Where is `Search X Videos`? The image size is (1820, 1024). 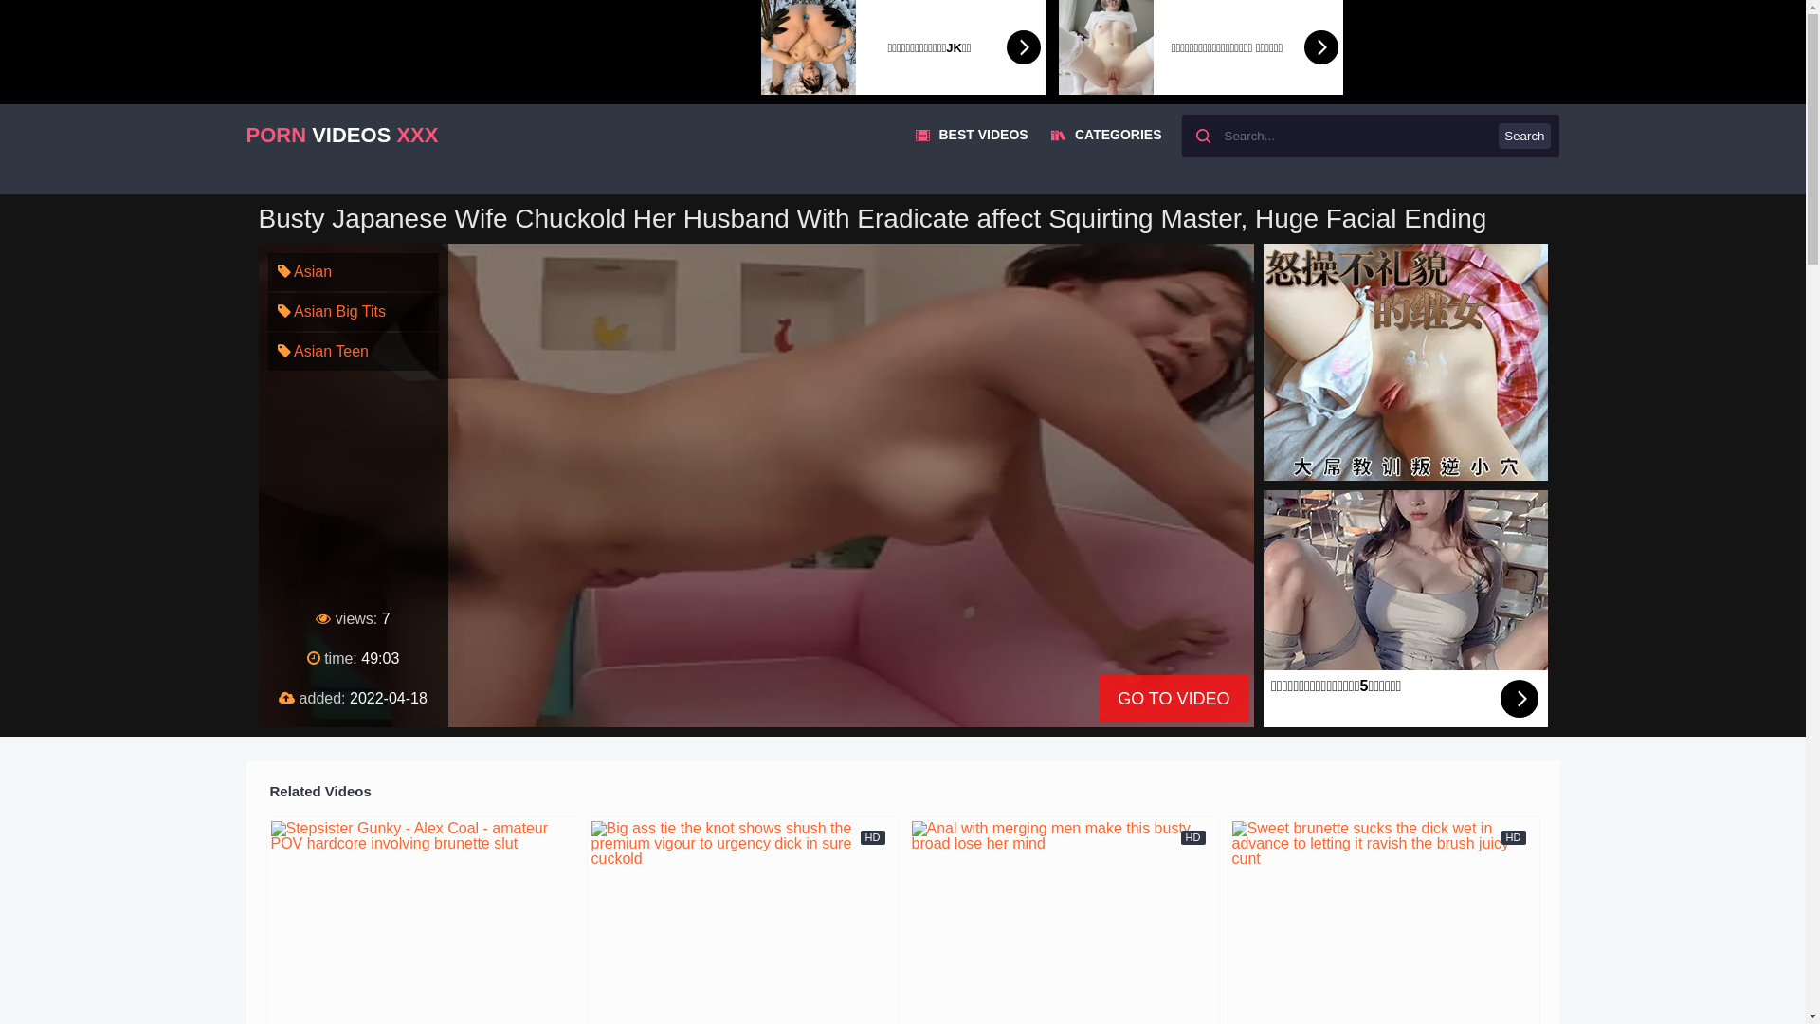 Search X Videos is located at coordinates (1371, 137).